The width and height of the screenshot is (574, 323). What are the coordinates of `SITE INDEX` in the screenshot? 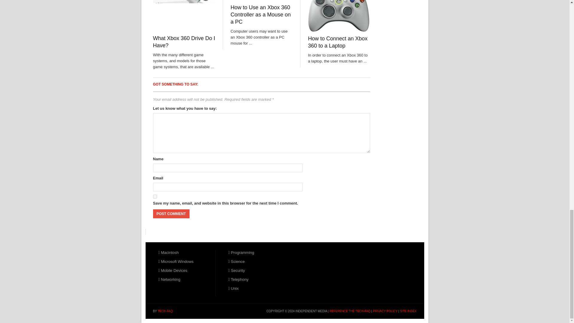 It's located at (408, 311).